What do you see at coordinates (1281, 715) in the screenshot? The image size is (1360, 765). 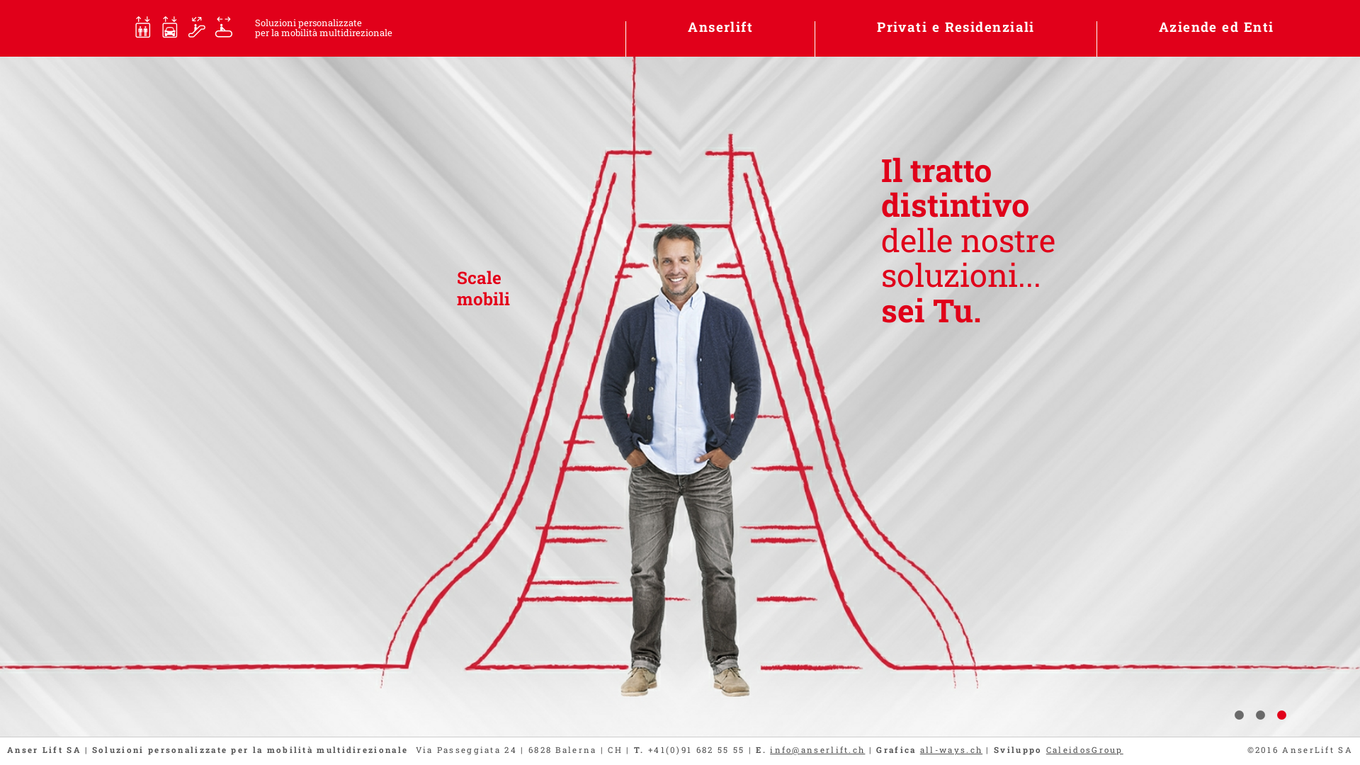 I see `3` at bounding box center [1281, 715].